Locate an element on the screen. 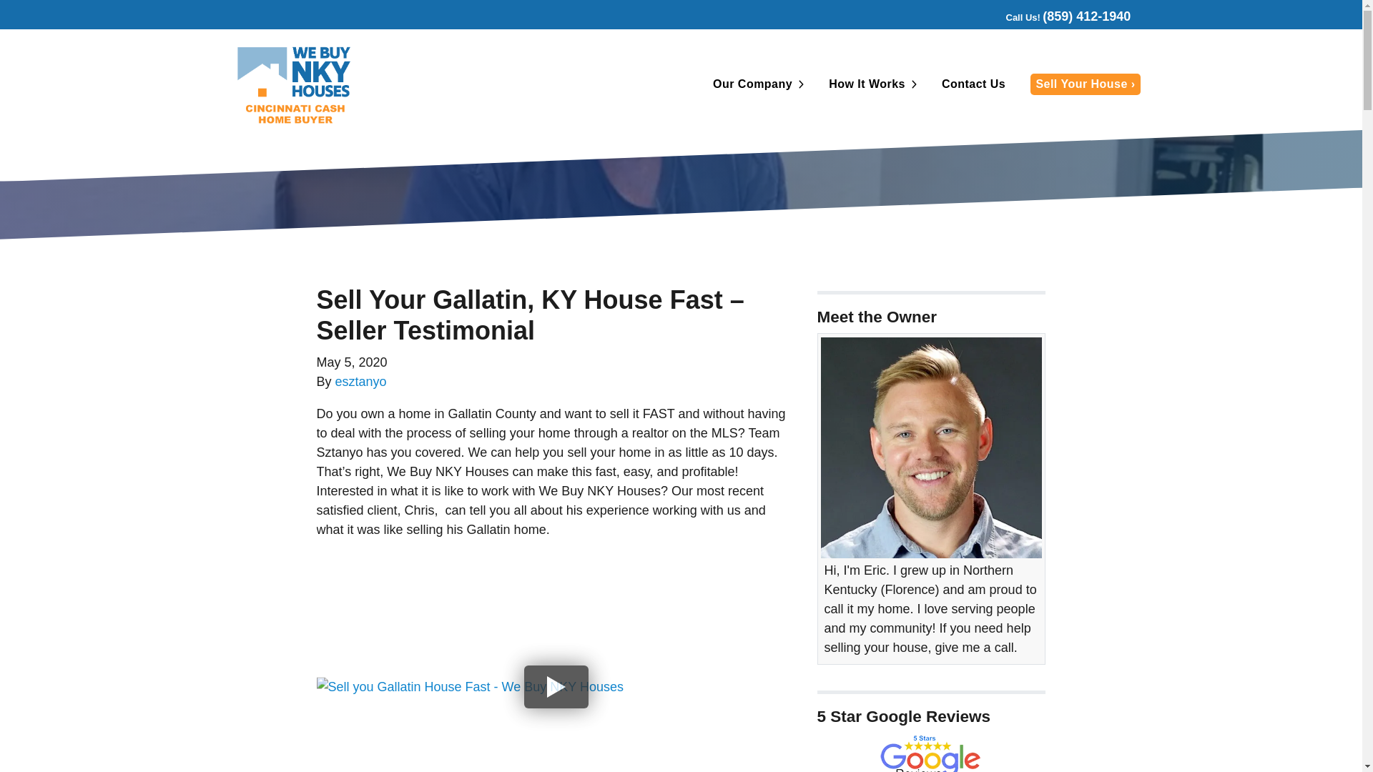 This screenshot has height=772, width=1373. We Buy Houses In Cincinnati and Northern Kentucky is located at coordinates (931, 752).